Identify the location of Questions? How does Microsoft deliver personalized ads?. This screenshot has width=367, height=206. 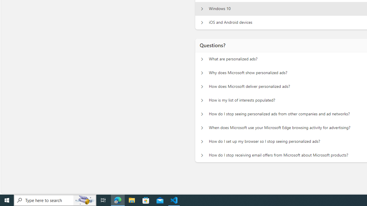
(202, 86).